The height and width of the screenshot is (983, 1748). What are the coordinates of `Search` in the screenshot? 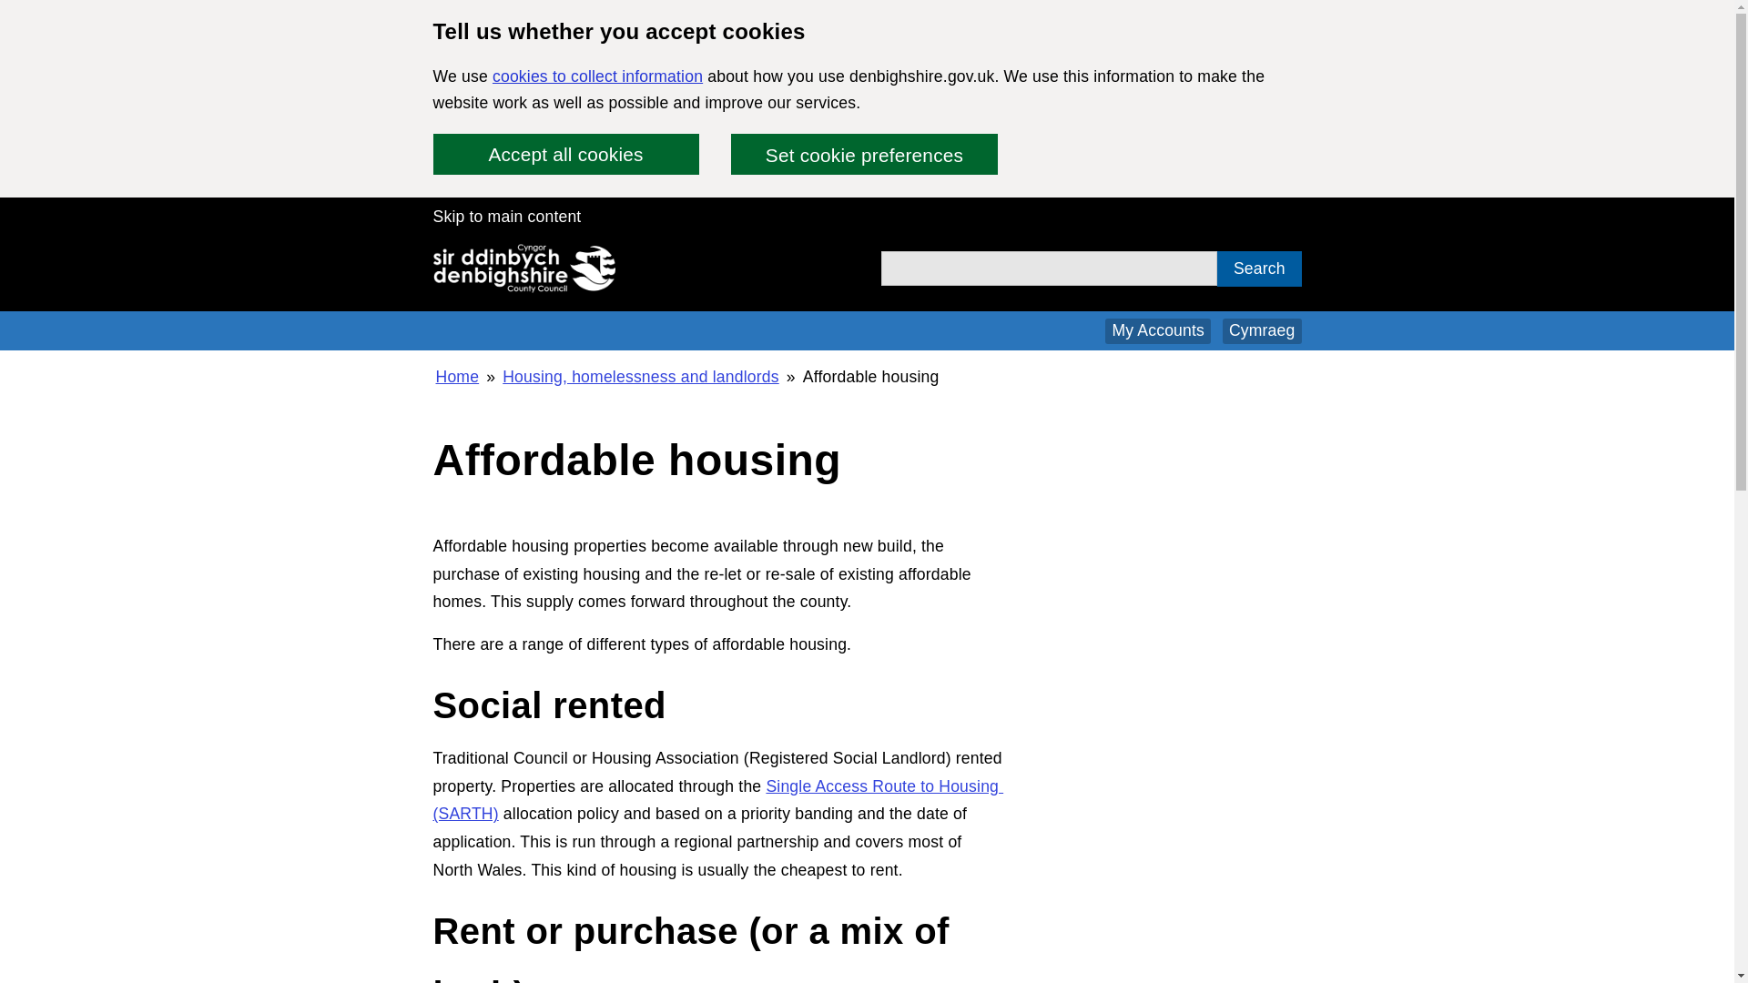 It's located at (1258, 269).